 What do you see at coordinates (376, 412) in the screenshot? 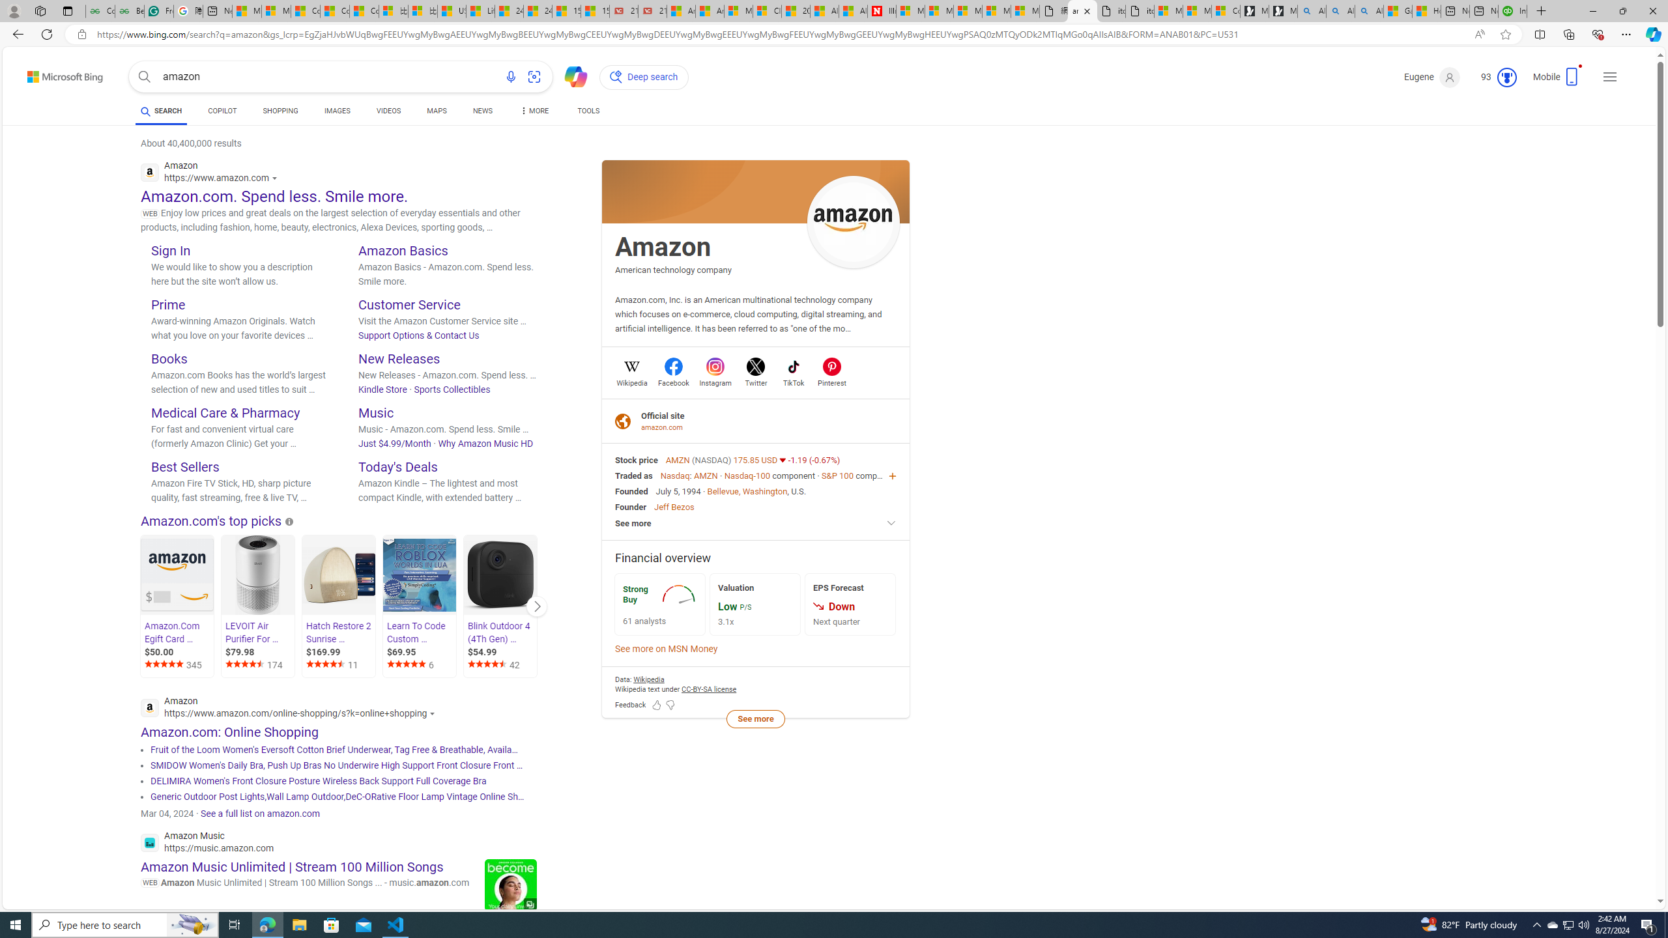
I see `Music` at bounding box center [376, 412].